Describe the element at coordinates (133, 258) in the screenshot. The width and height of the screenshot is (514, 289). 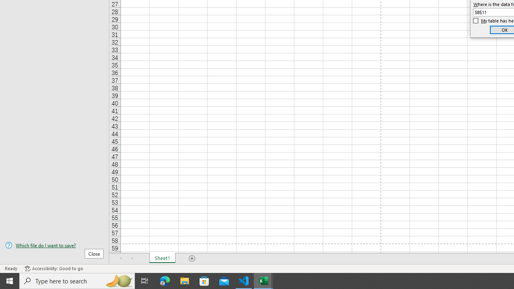
I see `Scroll Right` at that location.